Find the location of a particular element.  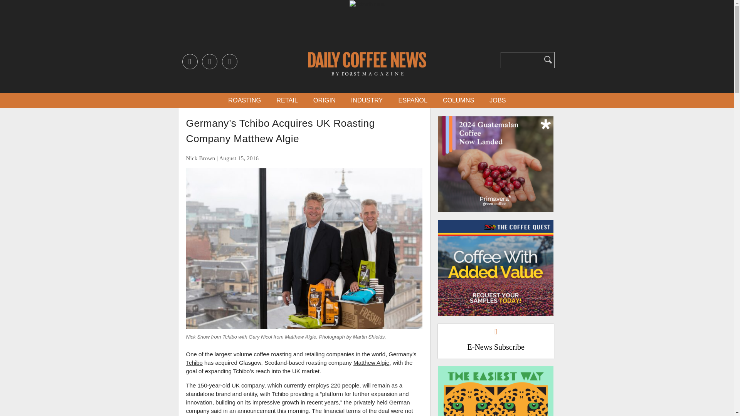

RETAIL is located at coordinates (287, 100).